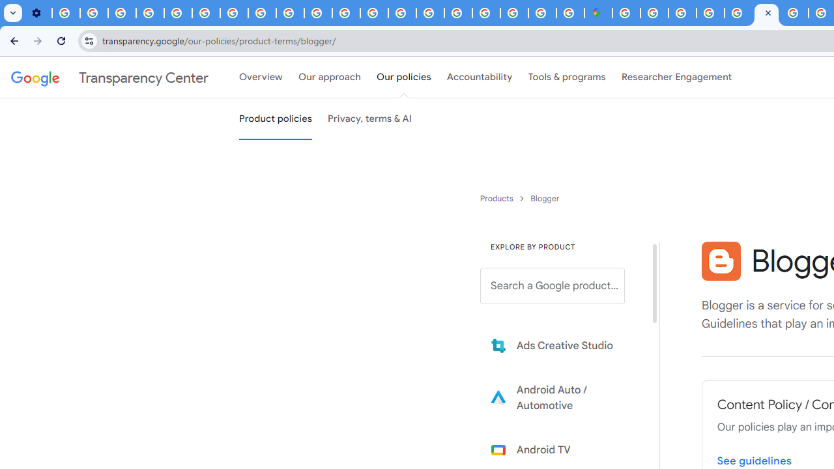 This screenshot has height=469, width=834. What do you see at coordinates (318, 13) in the screenshot?
I see `Privacy Checkup` at bounding box center [318, 13].